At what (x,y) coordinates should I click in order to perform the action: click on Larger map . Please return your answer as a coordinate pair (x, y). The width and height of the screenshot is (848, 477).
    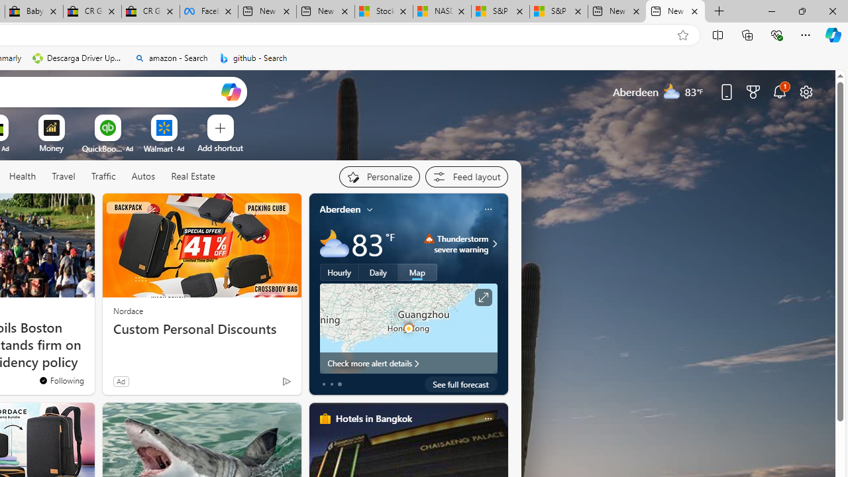
    Looking at the image, I should click on (408, 328).